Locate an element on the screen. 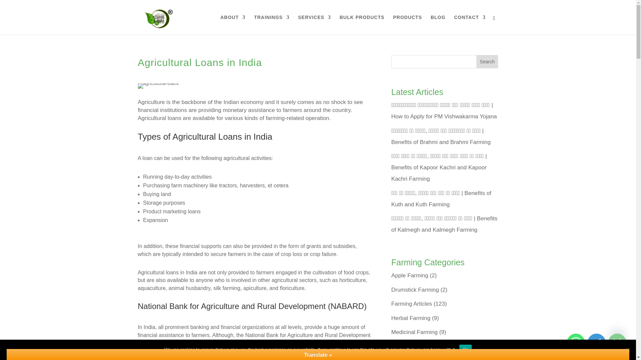  CONTACT is located at coordinates (469, 25).